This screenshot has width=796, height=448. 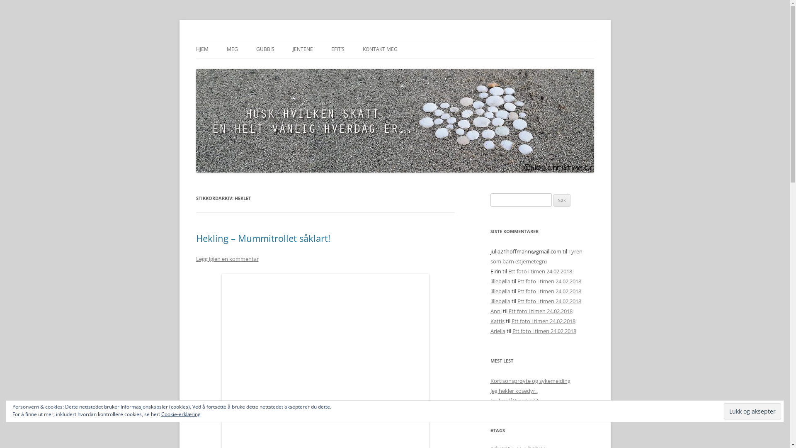 I want to click on GUBBIS, so click(x=265, y=49).